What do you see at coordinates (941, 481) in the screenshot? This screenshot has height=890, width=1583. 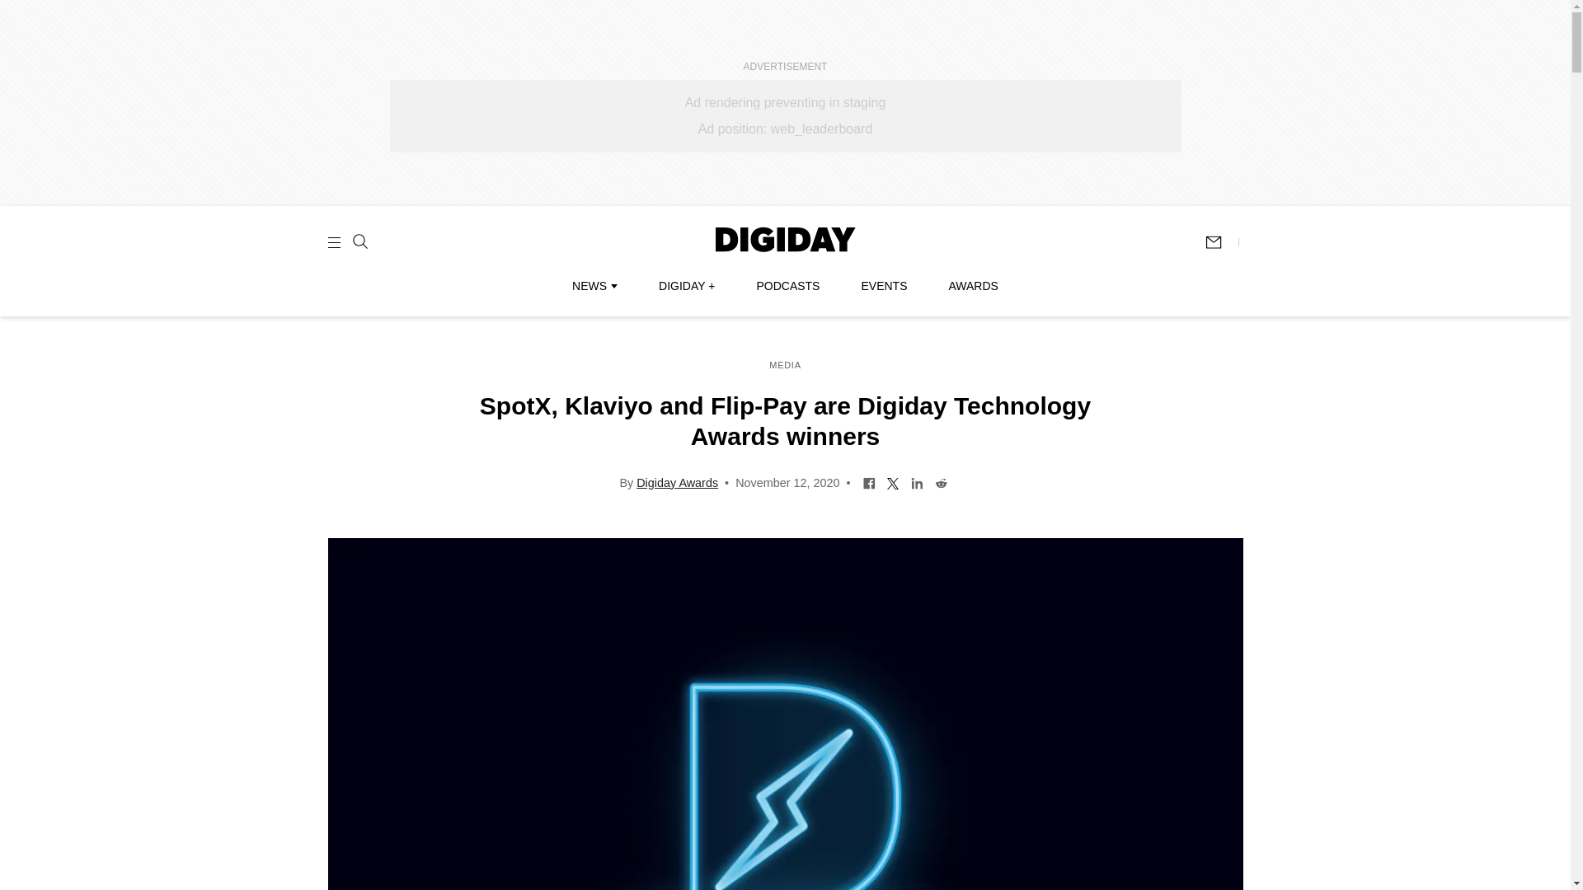 I see `Share on Reddit` at bounding box center [941, 481].